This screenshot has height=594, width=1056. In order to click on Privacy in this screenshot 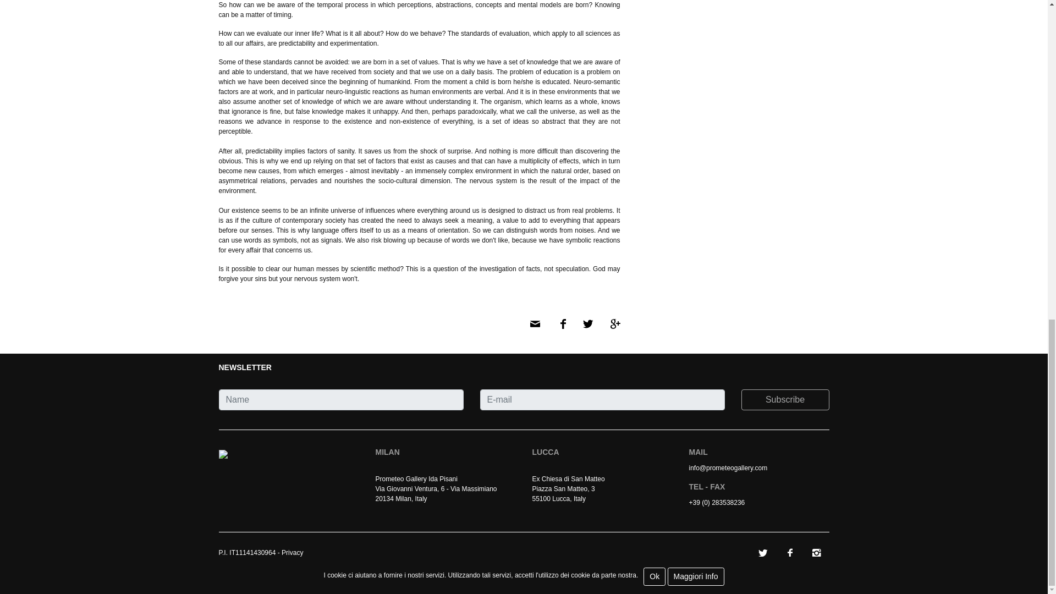, I will do `click(293, 552)`.